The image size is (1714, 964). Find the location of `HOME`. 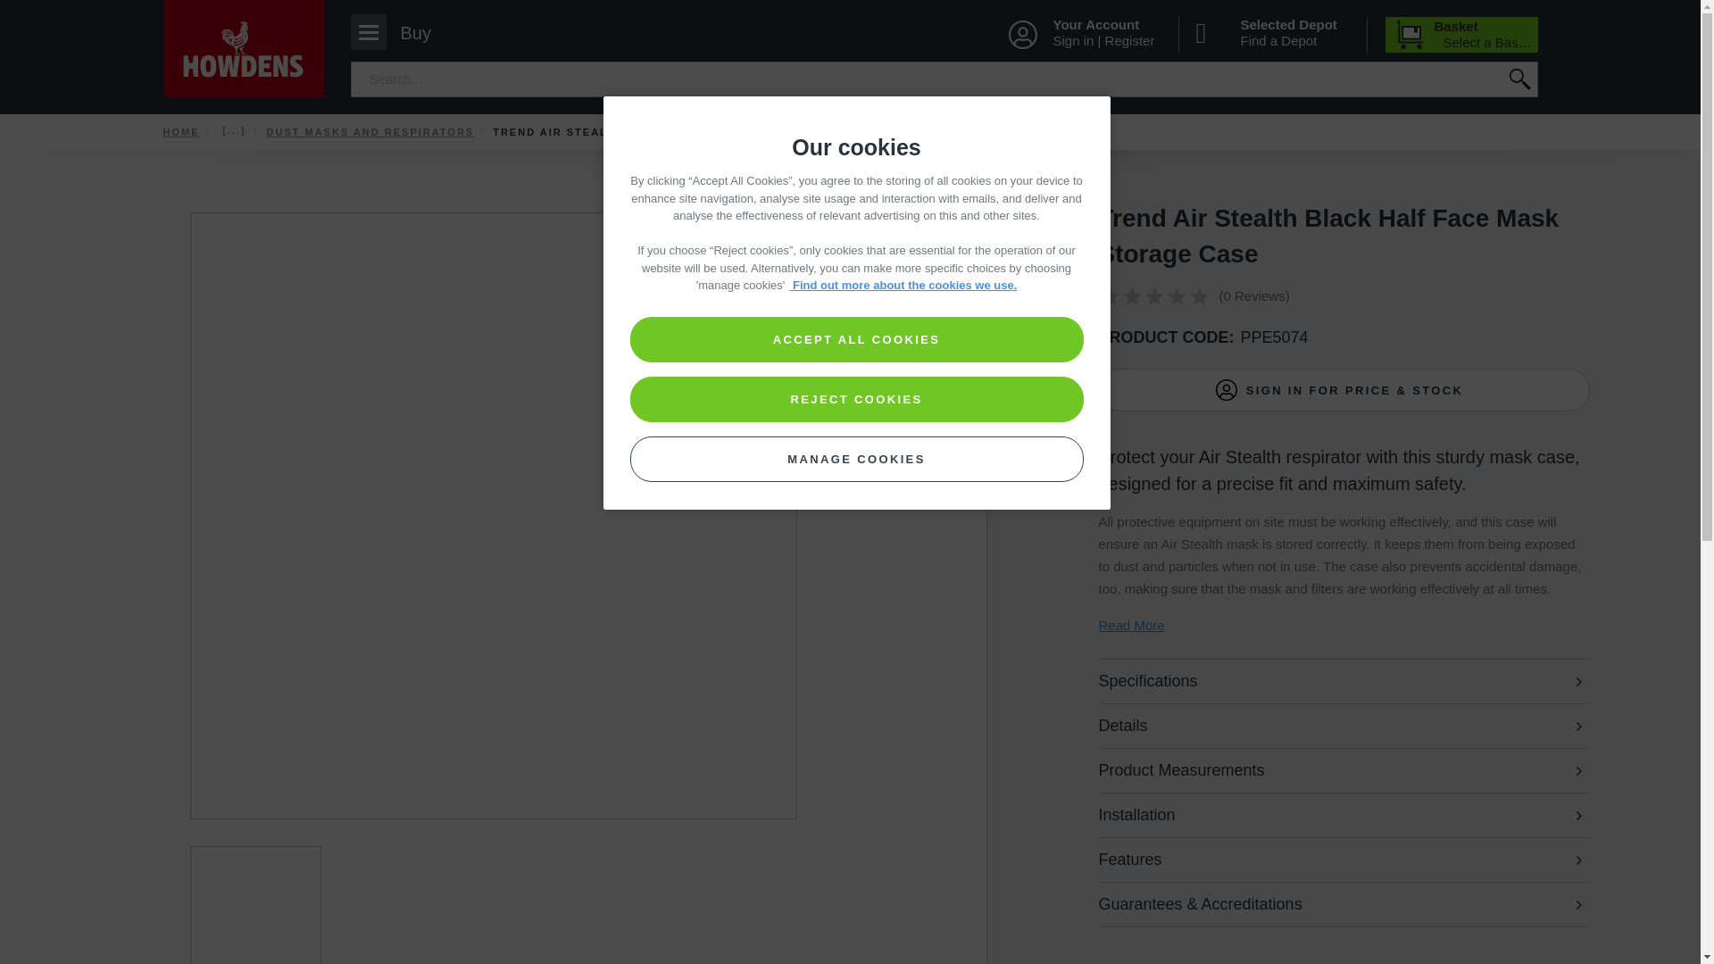

HOME is located at coordinates (180, 132).